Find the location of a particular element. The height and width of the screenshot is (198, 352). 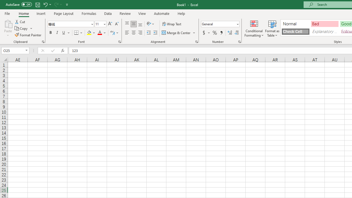

Font Size is located at coordinates (100, 24).